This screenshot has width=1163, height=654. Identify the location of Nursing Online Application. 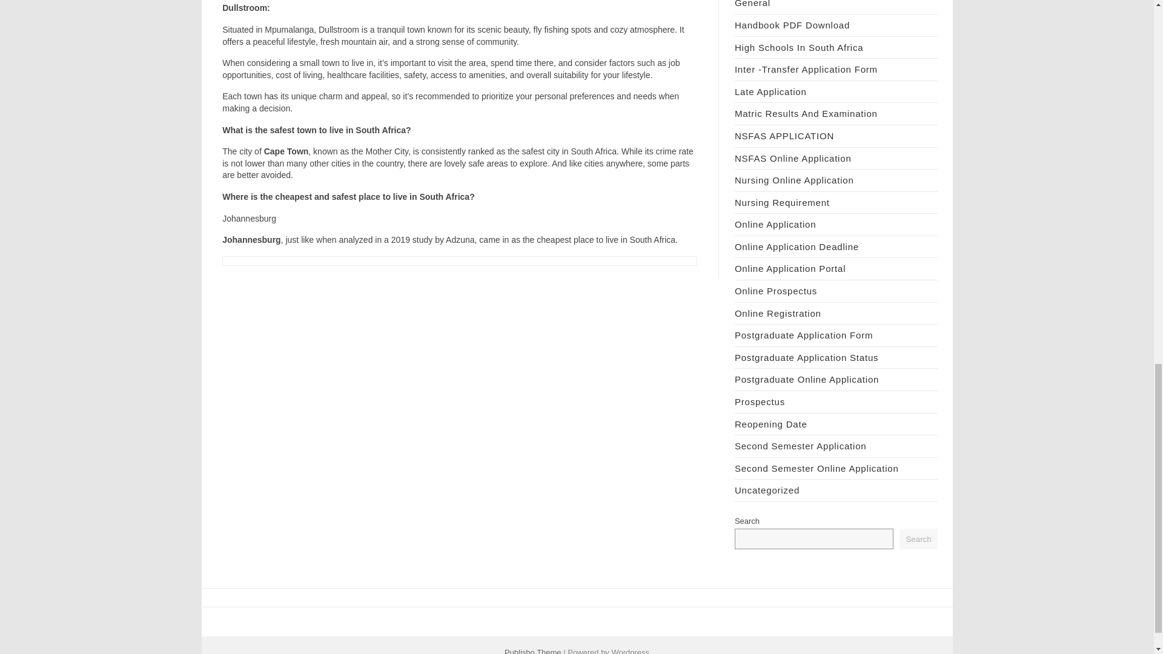
(794, 180).